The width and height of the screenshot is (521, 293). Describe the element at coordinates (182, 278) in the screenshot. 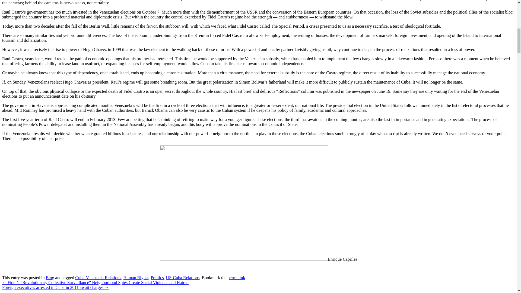

I see `US-Cuba Relations` at that location.